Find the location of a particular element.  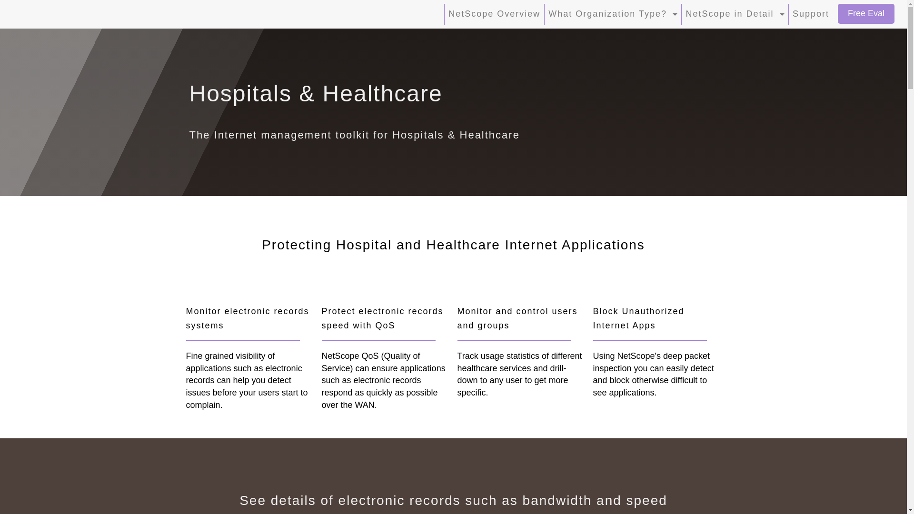

Support is located at coordinates (810, 14).